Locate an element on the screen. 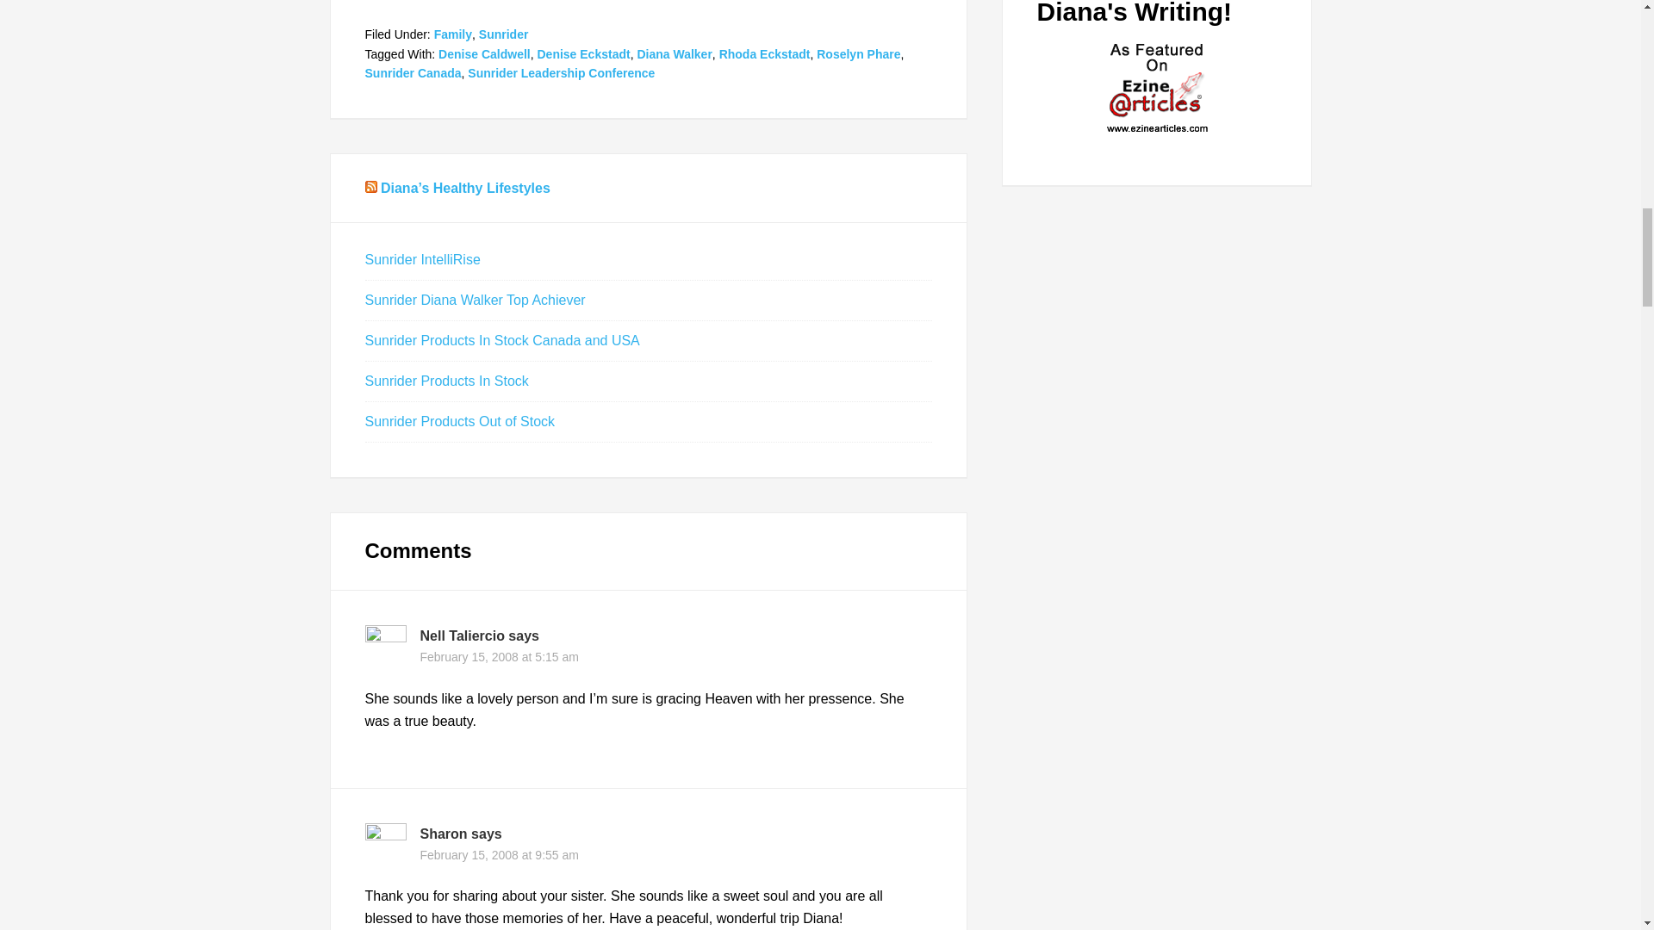  Family is located at coordinates (452, 34).